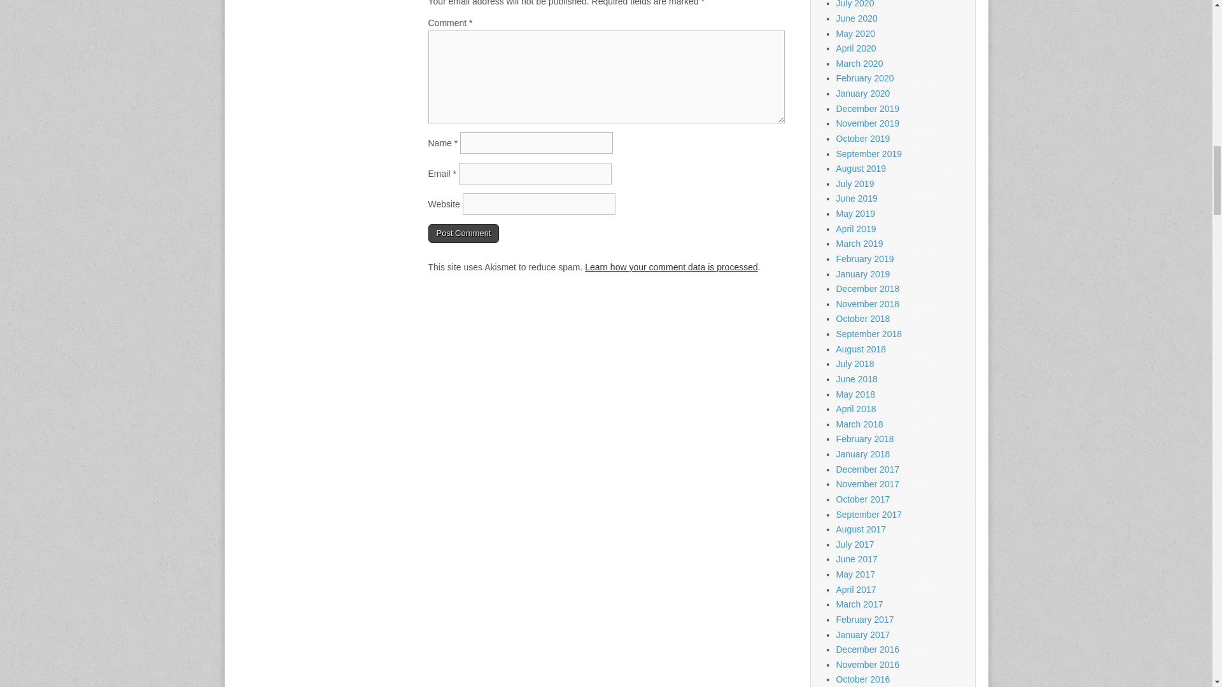  I want to click on Post Comment, so click(463, 233).